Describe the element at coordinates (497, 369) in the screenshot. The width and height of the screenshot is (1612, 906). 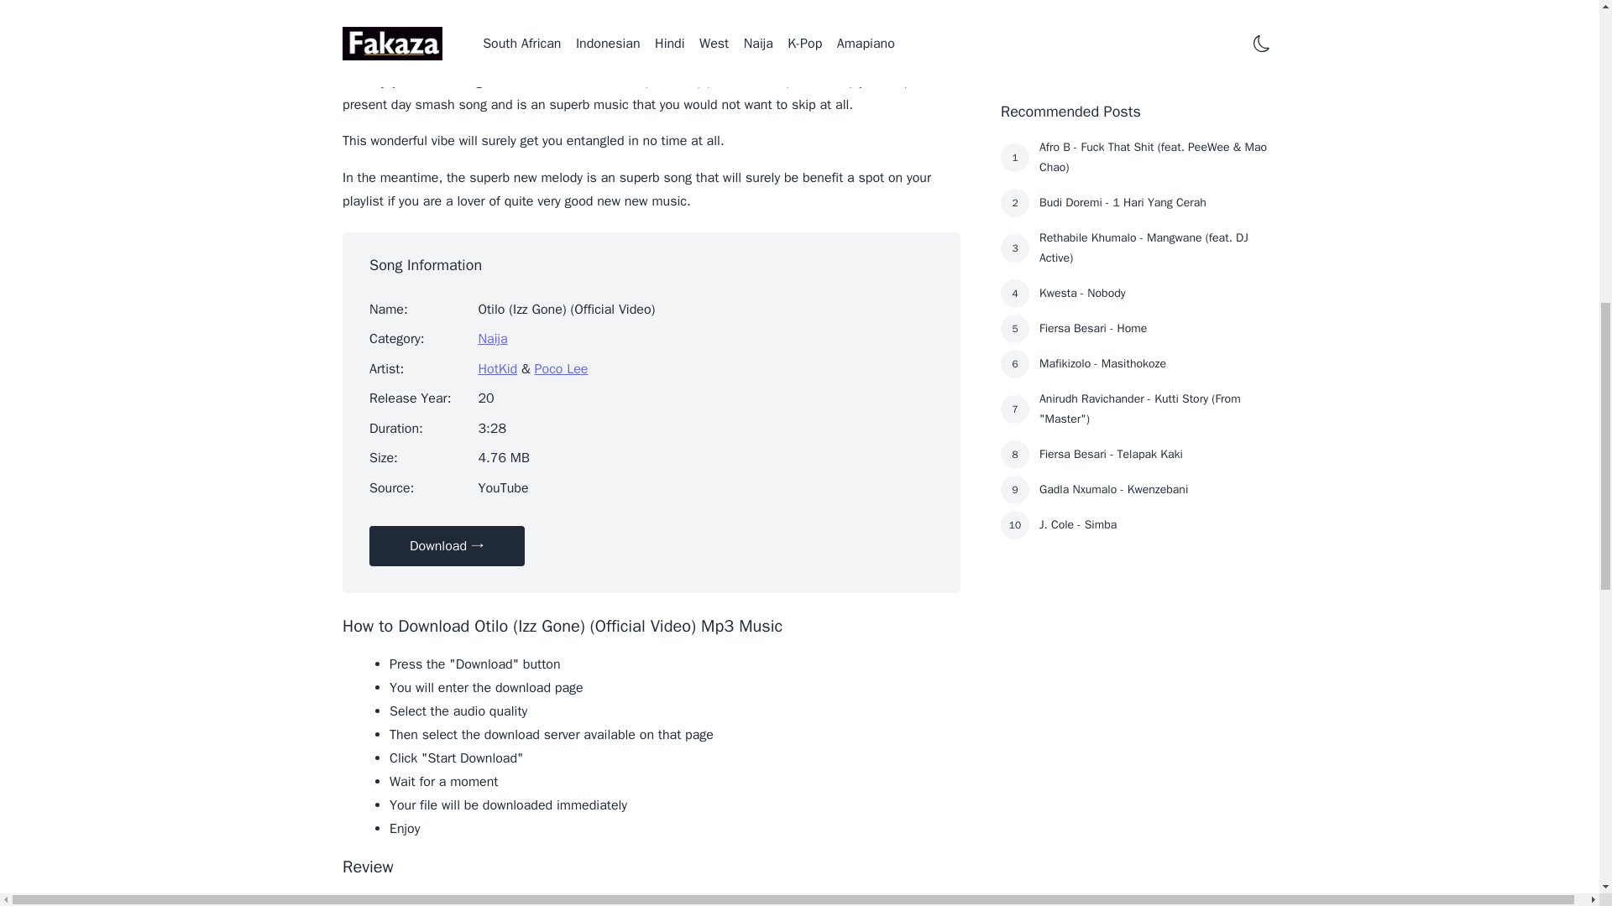
I see `HotKid` at that location.